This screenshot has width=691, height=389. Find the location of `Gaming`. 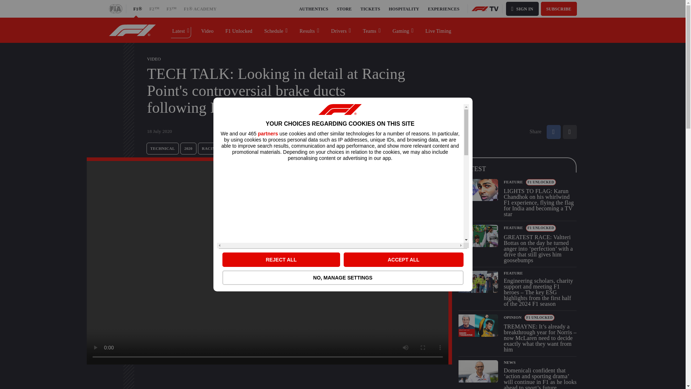

Gaming is located at coordinates (403, 30).